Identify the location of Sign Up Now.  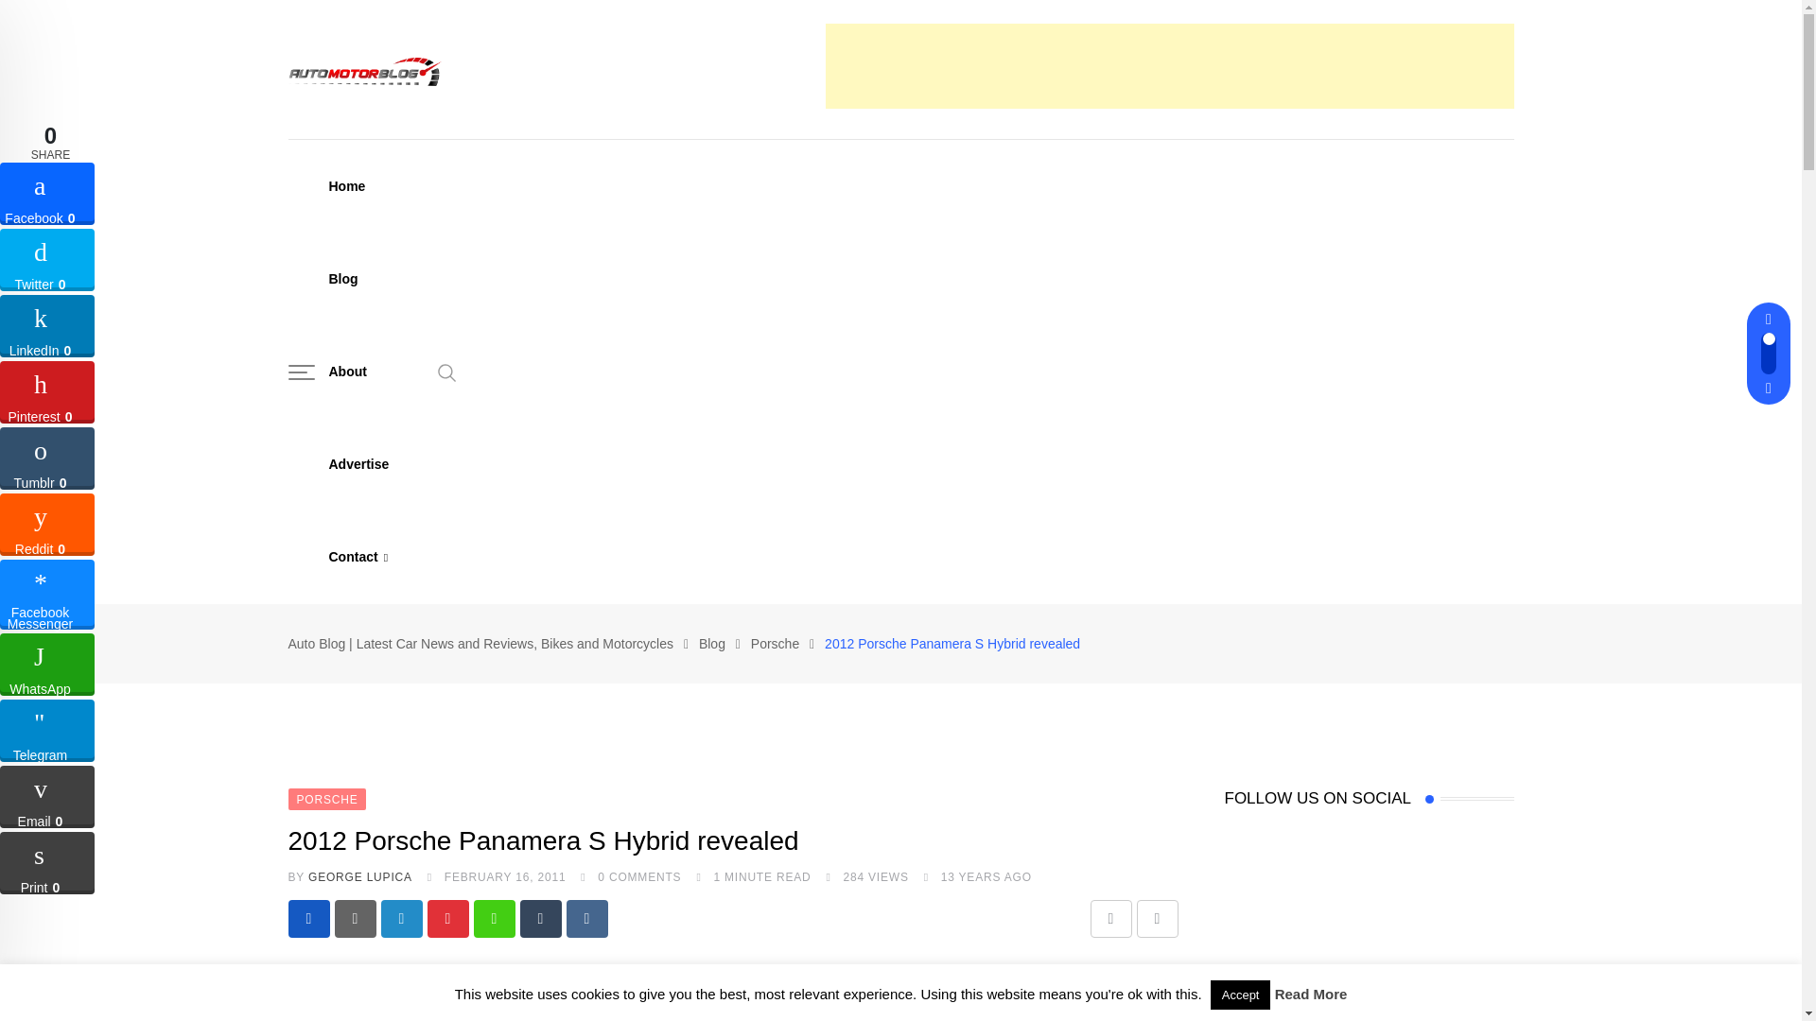
(1282, 687).